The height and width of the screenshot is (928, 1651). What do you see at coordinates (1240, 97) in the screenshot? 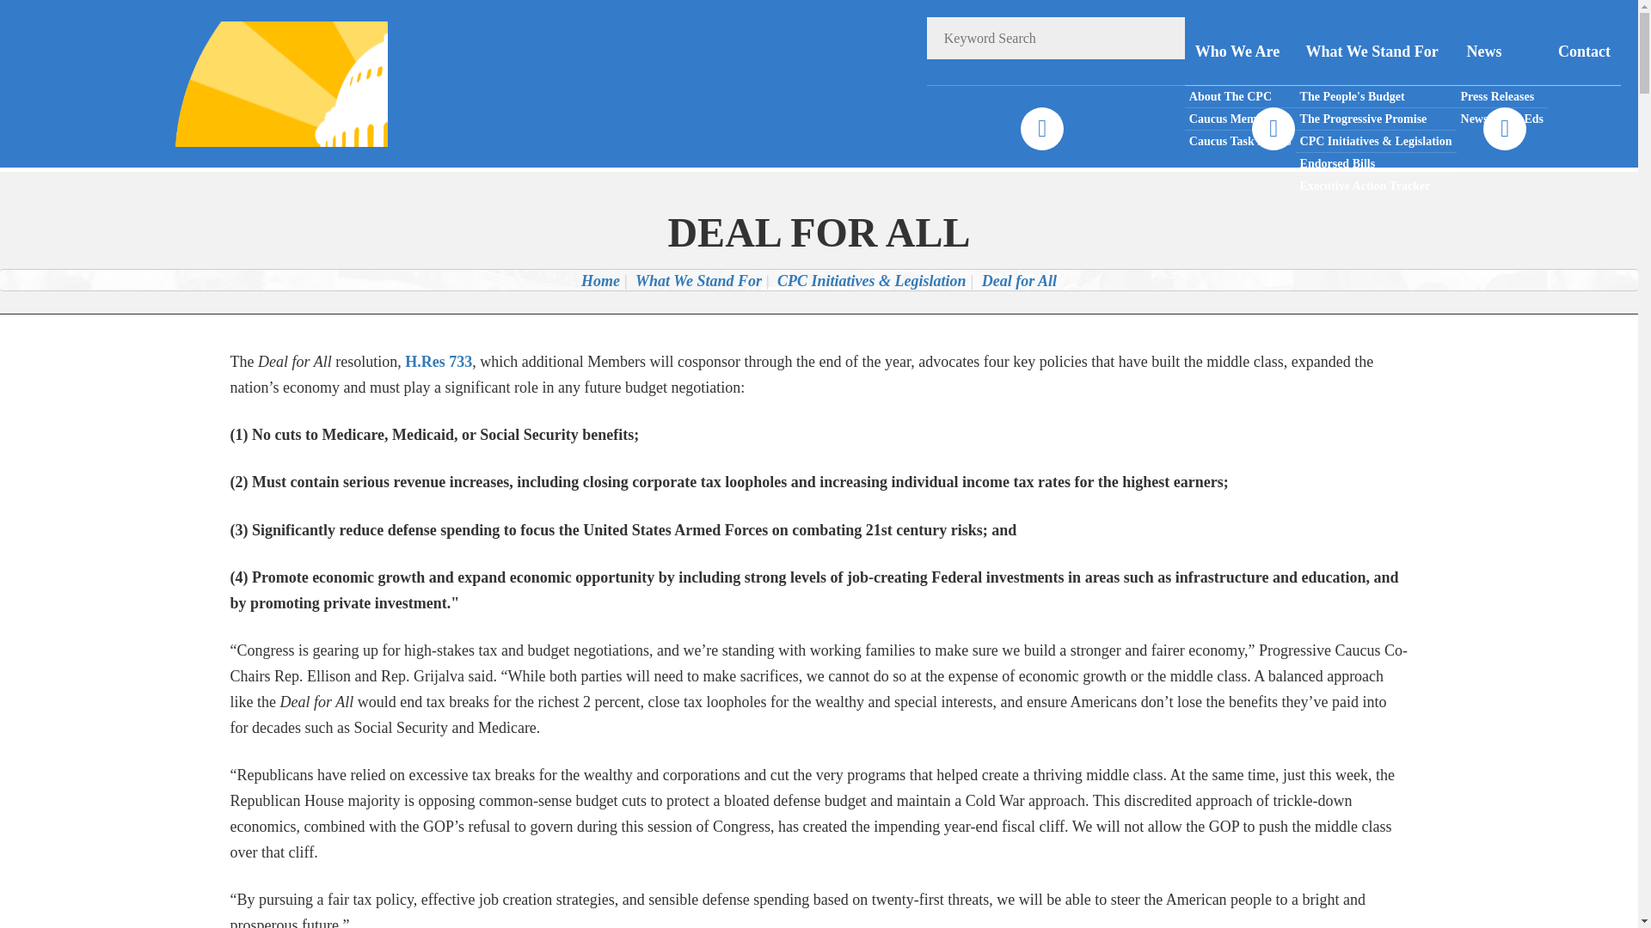
I see `About The CPC` at bounding box center [1240, 97].